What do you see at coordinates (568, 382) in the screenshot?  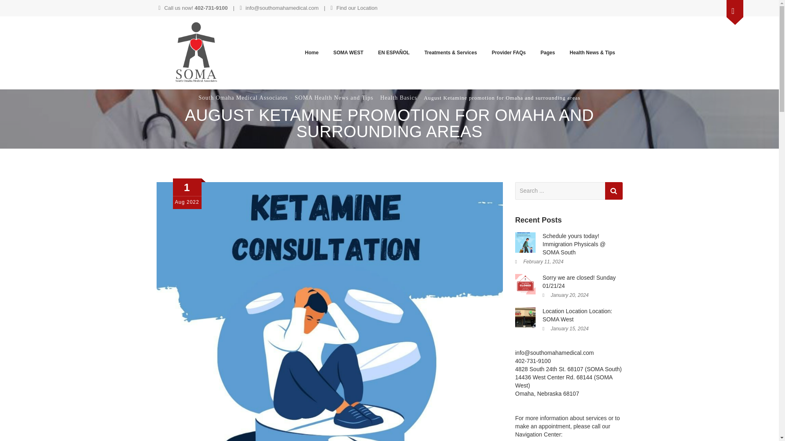 I see `Open address in Google Maps` at bounding box center [568, 382].